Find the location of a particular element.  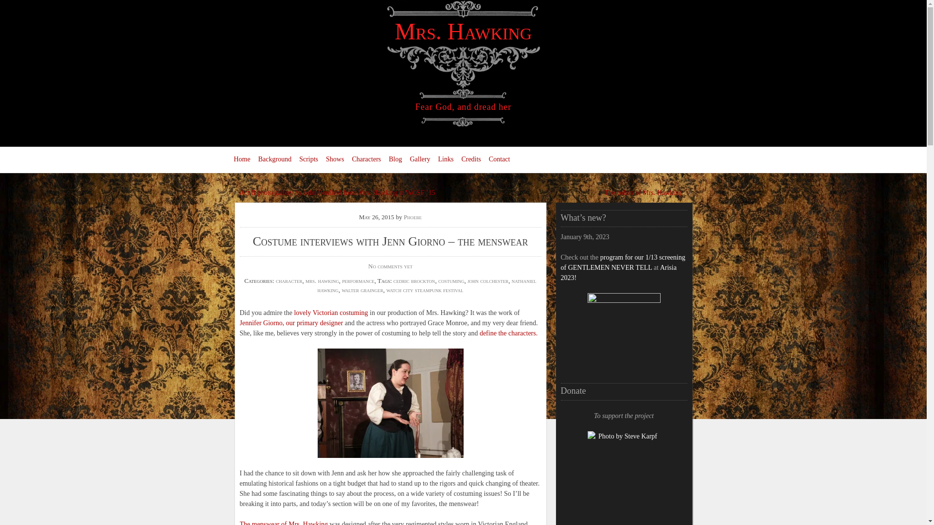

The menswear of Mrs. Hawking is located at coordinates (283, 523).